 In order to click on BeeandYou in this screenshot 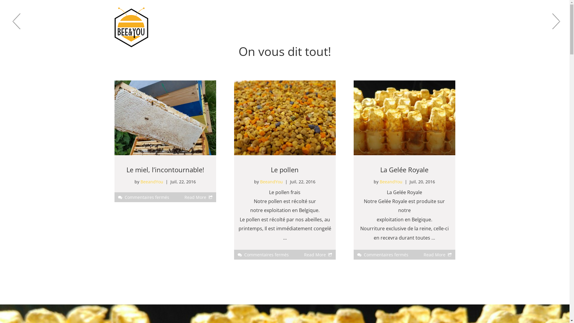, I will do `click(271, 182)`.